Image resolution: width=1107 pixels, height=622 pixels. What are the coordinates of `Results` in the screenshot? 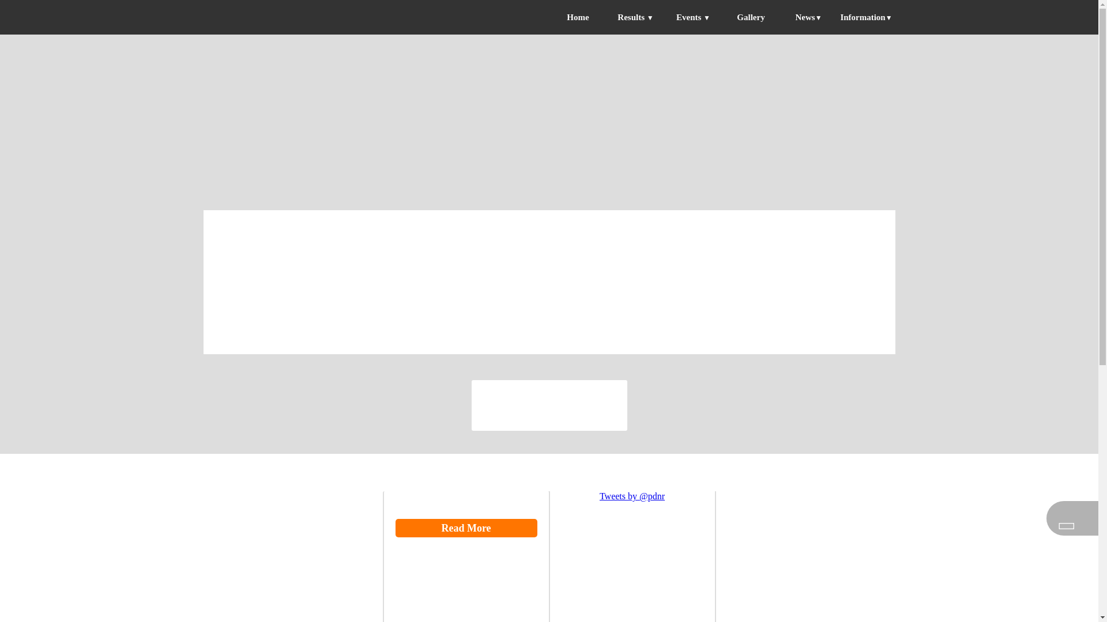 It's located at (632, 17).